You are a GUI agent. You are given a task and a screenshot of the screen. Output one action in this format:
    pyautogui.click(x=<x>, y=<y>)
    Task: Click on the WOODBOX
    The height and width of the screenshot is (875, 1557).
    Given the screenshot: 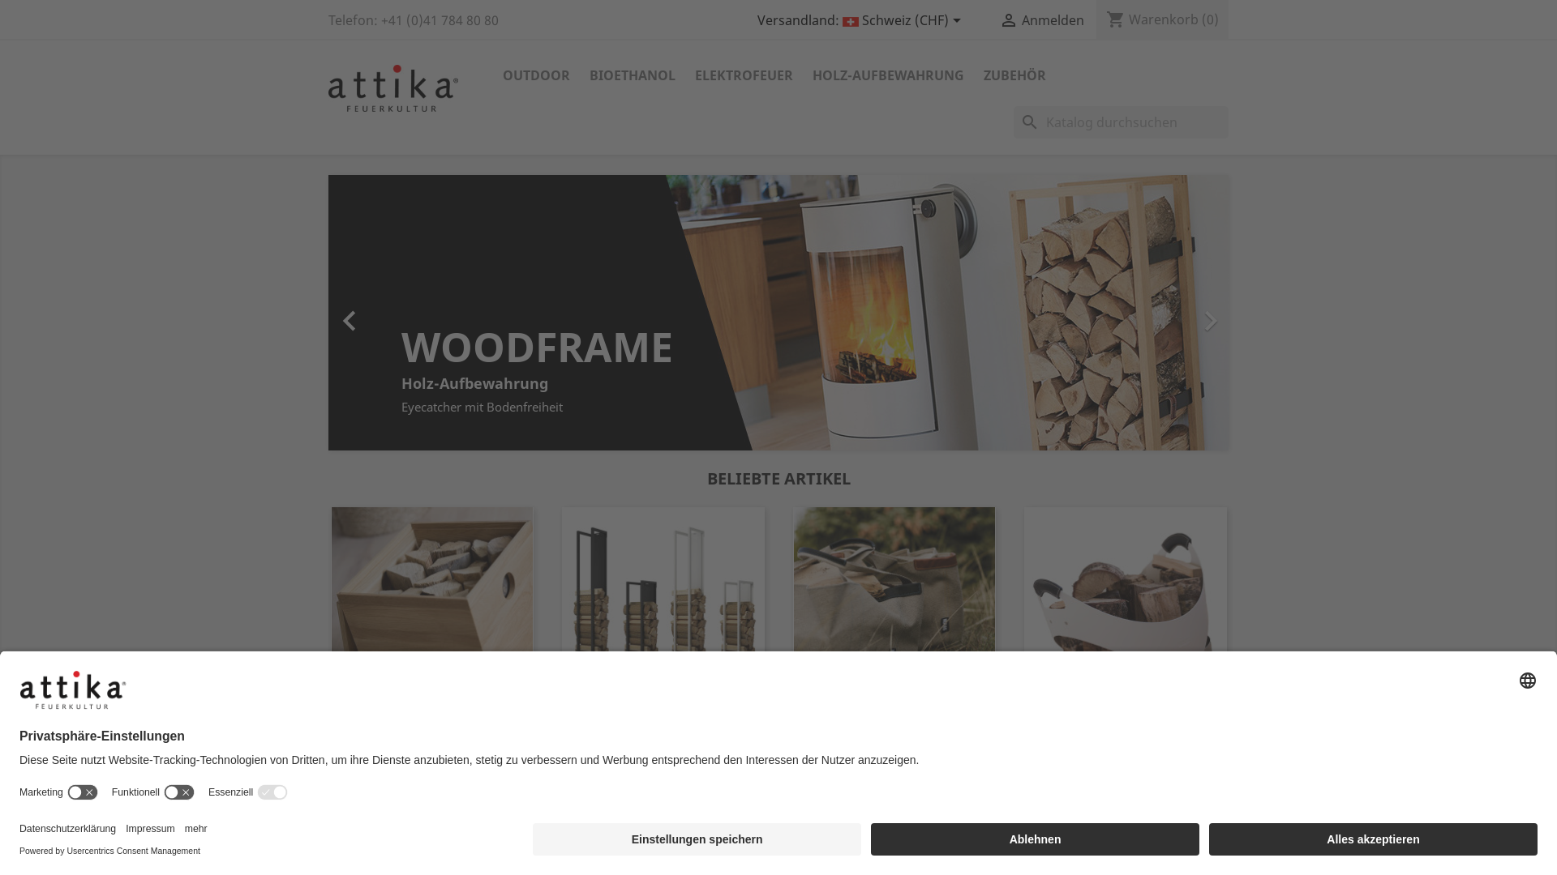 What is the action you would take?
    pyautogui.click(x=431, y=725)
    